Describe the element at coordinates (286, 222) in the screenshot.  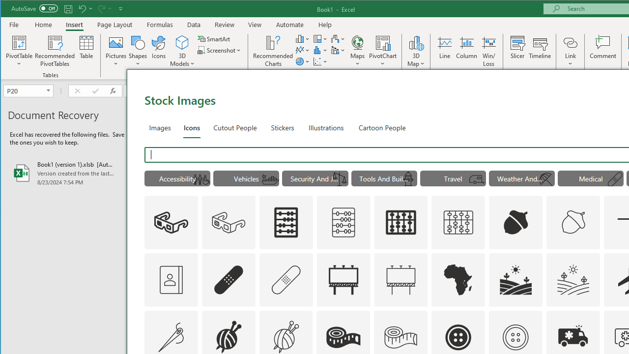
I see `AutomationID: Icons_Abacus` at that location.